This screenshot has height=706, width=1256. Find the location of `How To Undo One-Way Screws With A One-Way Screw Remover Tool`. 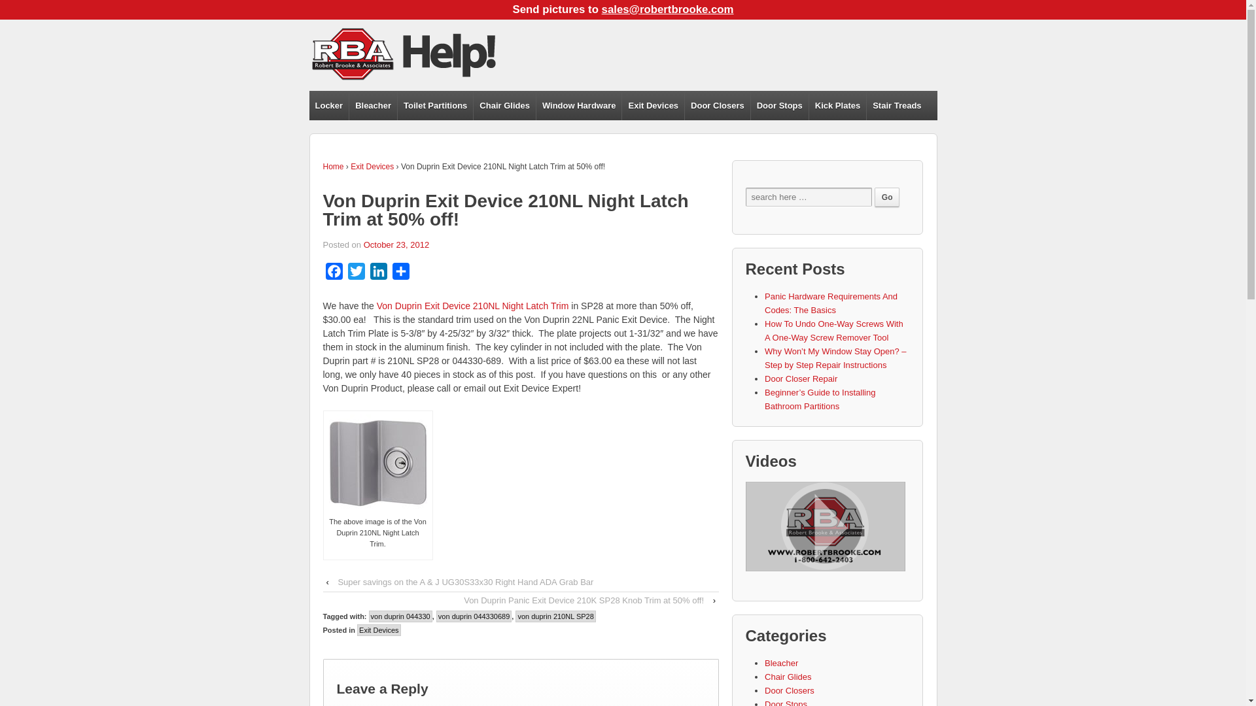

How To Undo One-Way Screws With A One-Way Screw Remover Tool is located at coordinates (833, 331).